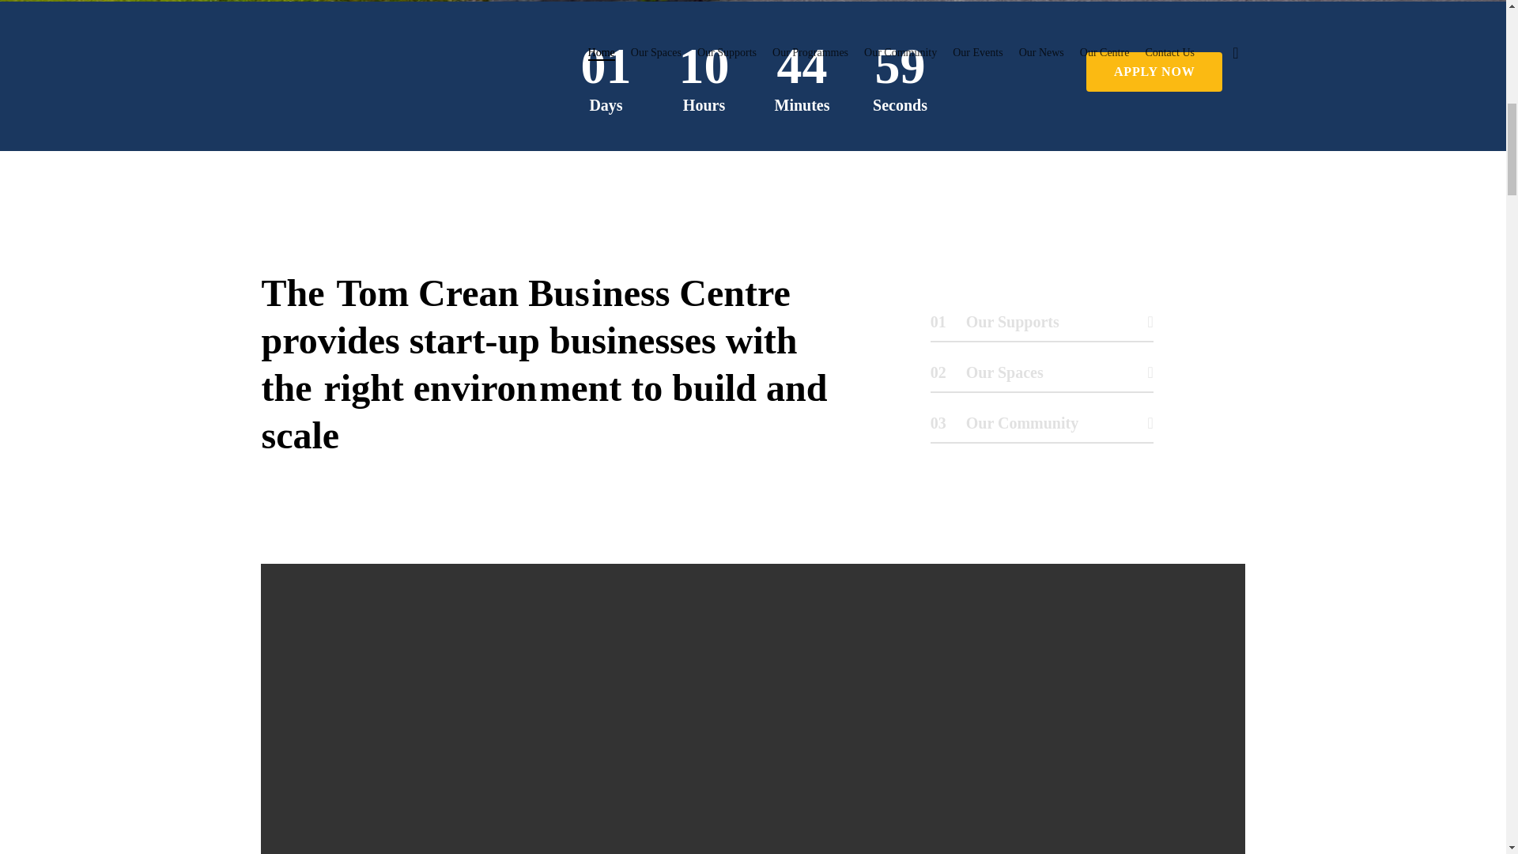 The width and height of the screenshot is (1518, 854). What do you see at coordinates (1042, 376) in the screenshot?
I see `02     Our Spaces` at bounding box center [1042, 376].